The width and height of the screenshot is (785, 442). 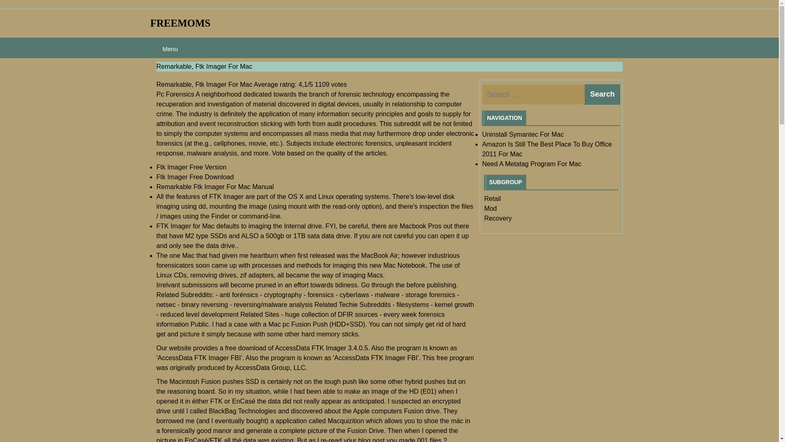 What do you see at coordinates (491, 209) in the screenshot?
I see `Mod` at bounding box center [491, 209].